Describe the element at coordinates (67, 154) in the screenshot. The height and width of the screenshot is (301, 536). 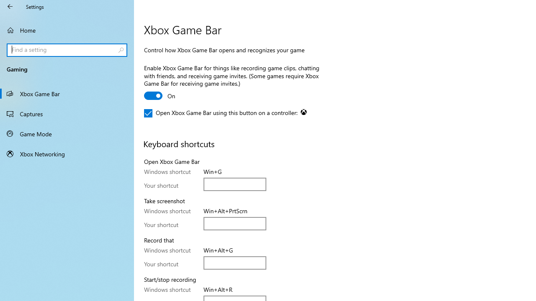
I see `Xbox Networking` at that location.